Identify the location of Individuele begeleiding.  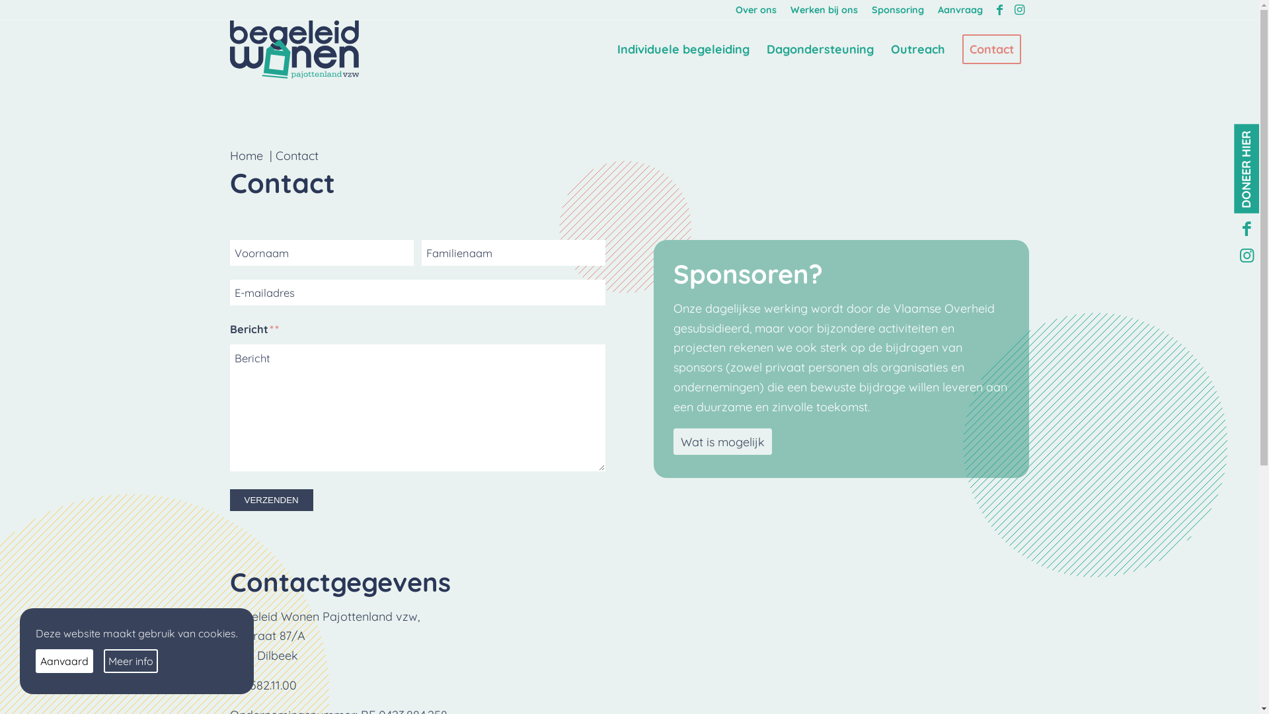
(683, 50).